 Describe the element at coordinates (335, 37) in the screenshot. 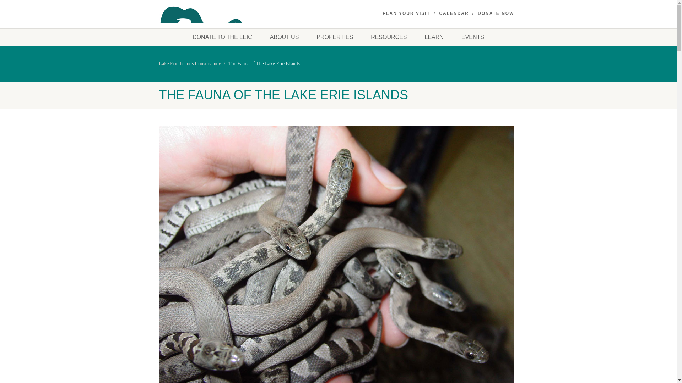

I see `PROPERTIES` at that location.